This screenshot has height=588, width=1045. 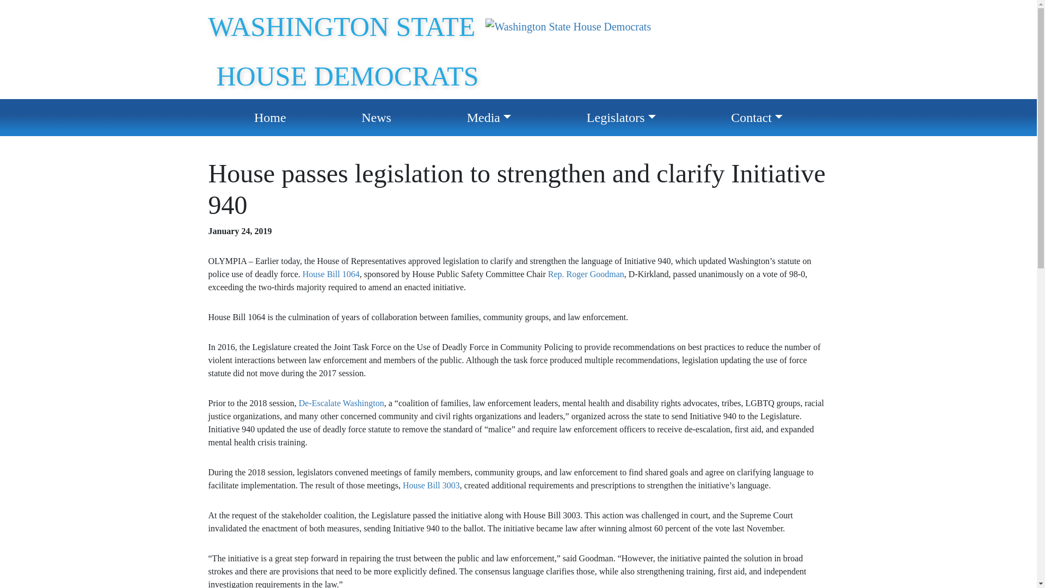 I want to click on House Bill 3003, so click(x=431, y=485).